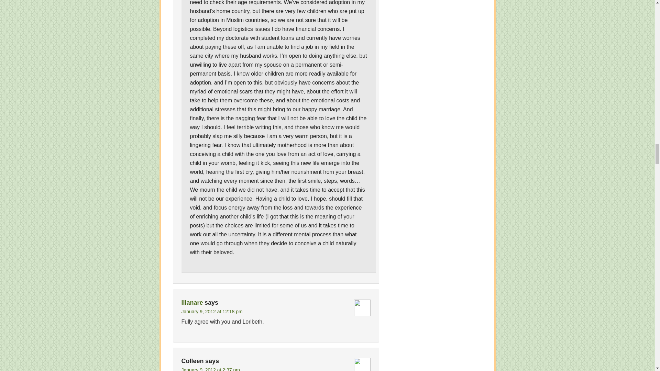  What do you see at coordinates (211, 369) in the screenshot?
I see `January 9, 2012 at 2:37 pm` at bounding box center [211, 369].